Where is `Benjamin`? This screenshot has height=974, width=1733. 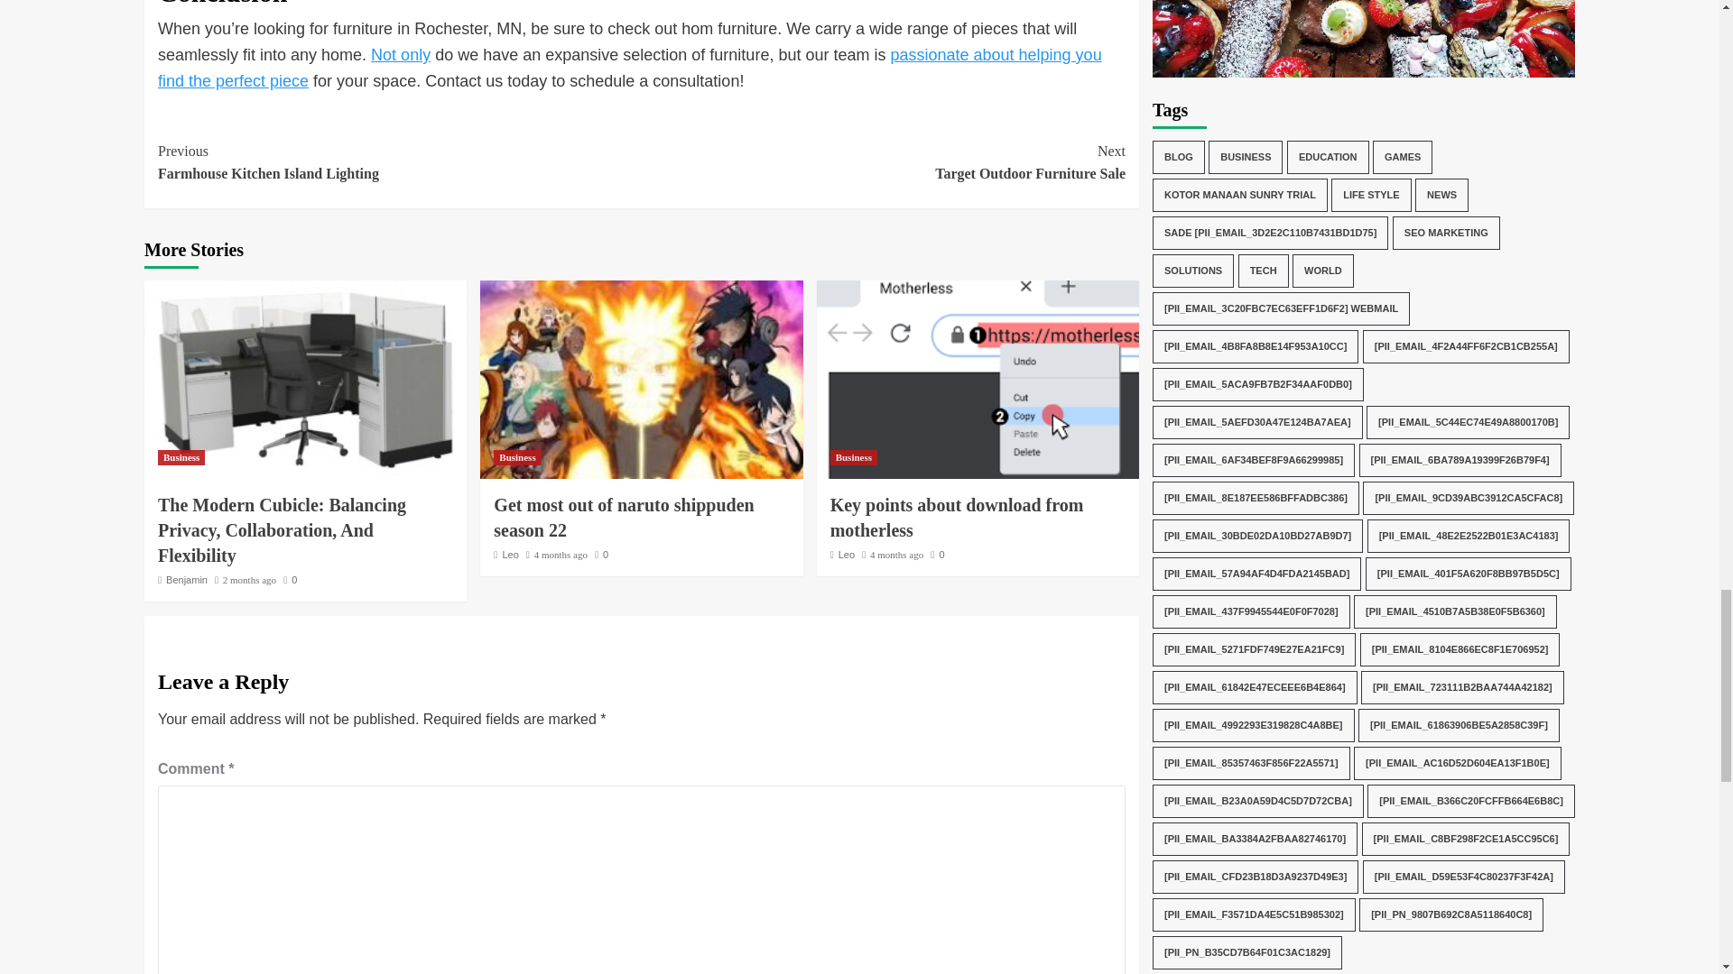 Benjamin is located at coordinates (399, 162).